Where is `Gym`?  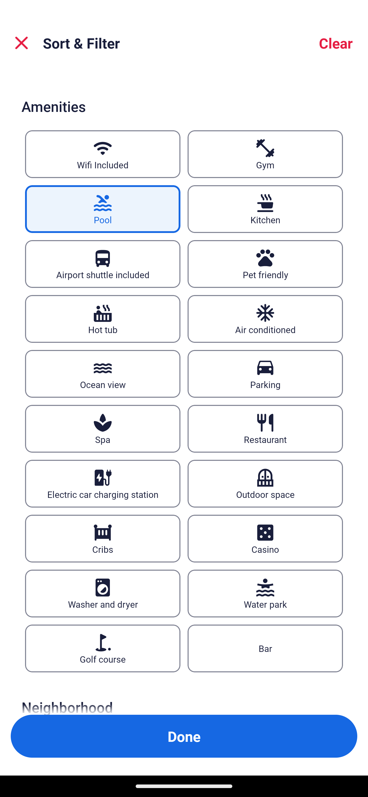 Gym is located at coordinates (265, 154).